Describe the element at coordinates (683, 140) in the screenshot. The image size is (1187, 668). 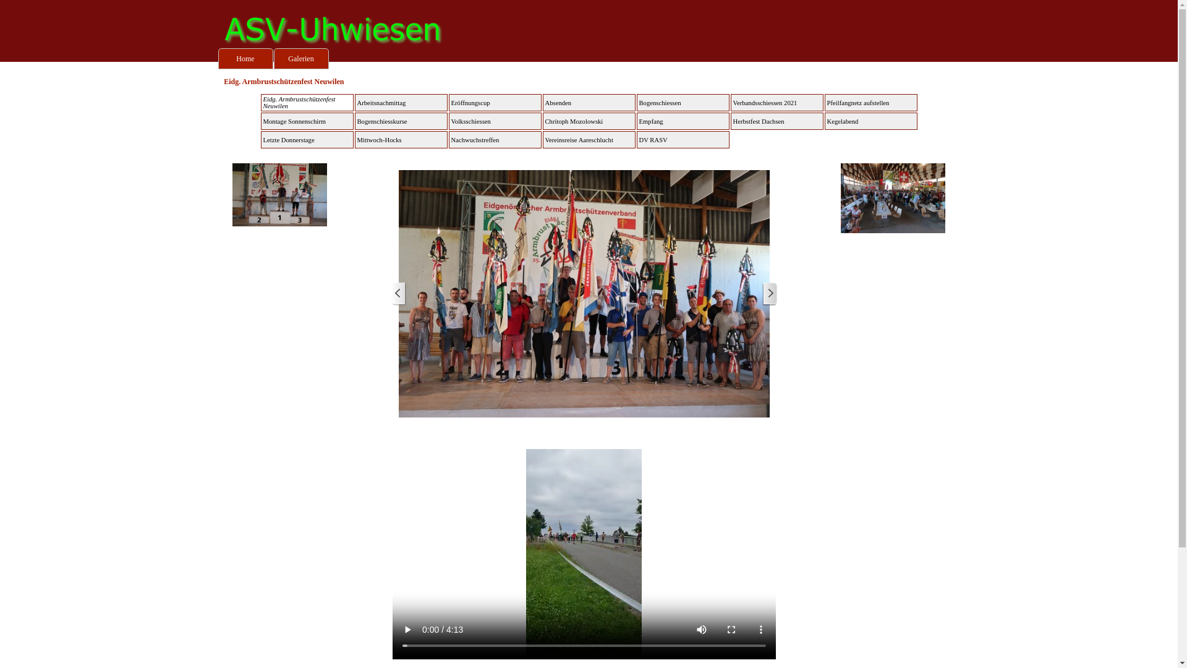
I see `DV RASV` at that location.